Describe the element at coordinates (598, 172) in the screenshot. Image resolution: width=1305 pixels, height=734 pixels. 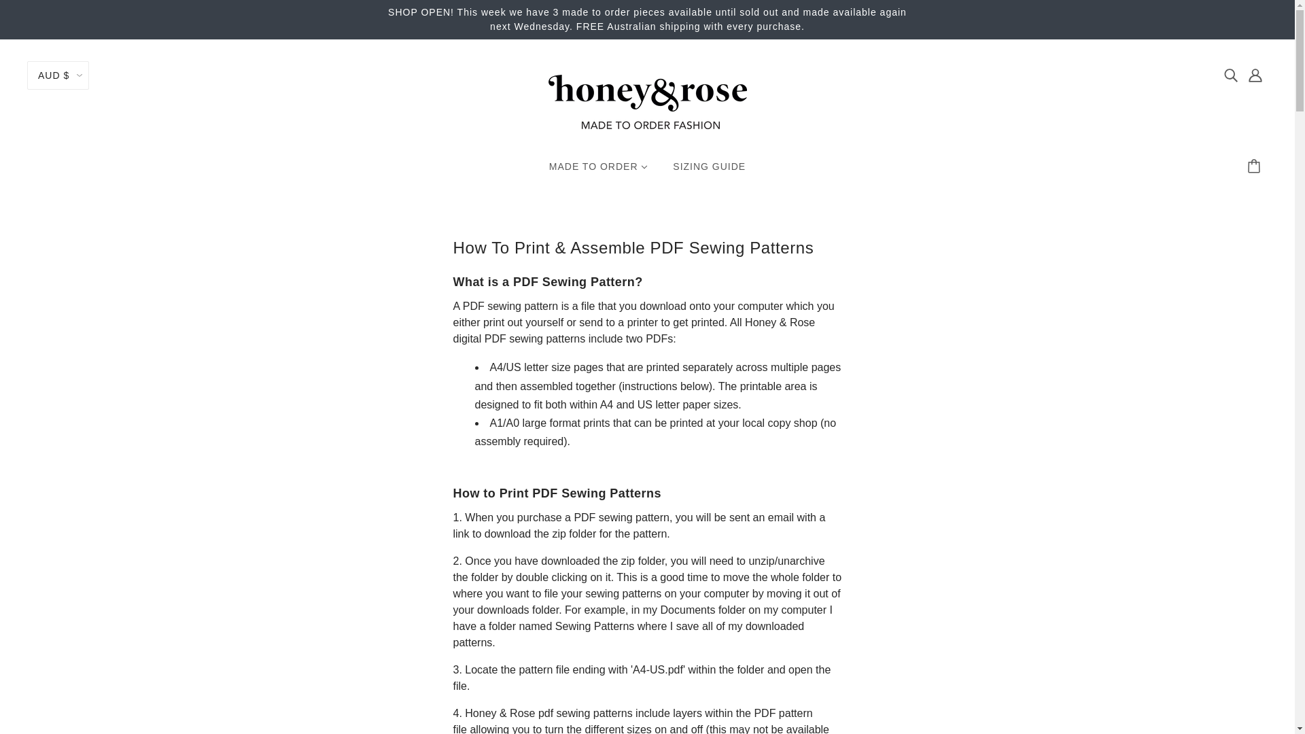
I see `MADE TO ORDER` at that location.